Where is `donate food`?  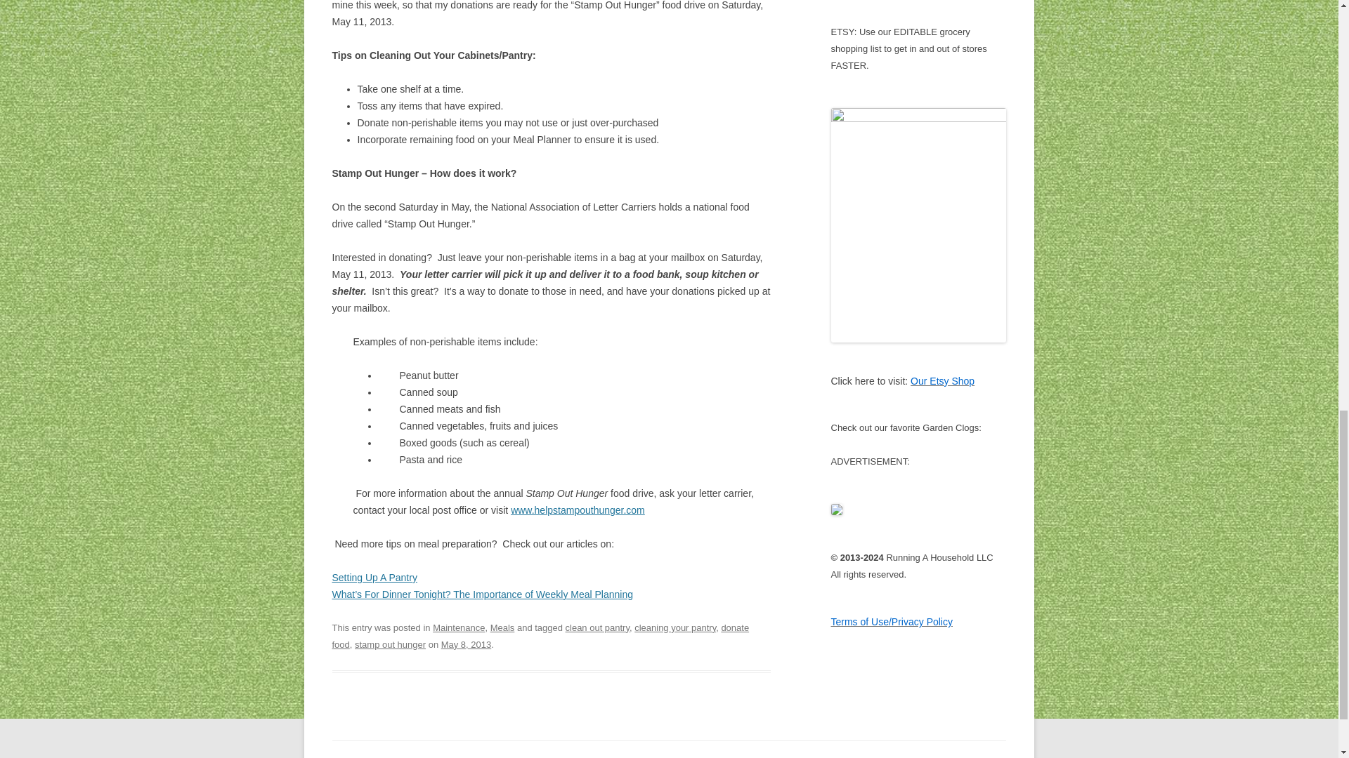
donate food is located at coordinates (540, 636).